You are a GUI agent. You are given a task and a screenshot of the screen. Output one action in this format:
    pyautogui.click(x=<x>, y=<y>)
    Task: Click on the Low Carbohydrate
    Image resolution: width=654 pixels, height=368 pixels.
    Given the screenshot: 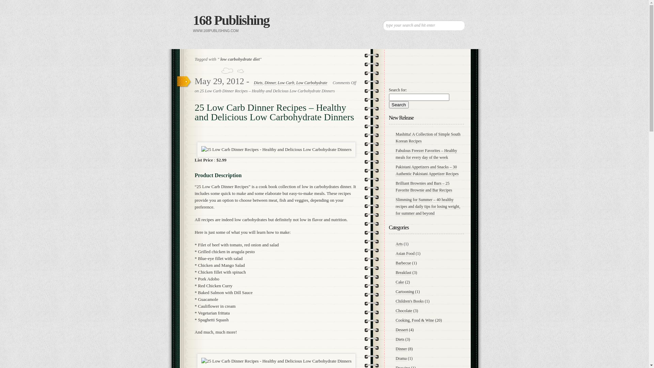 What is the action you would take?
    pyautogui.click(x=312, y=83)
    